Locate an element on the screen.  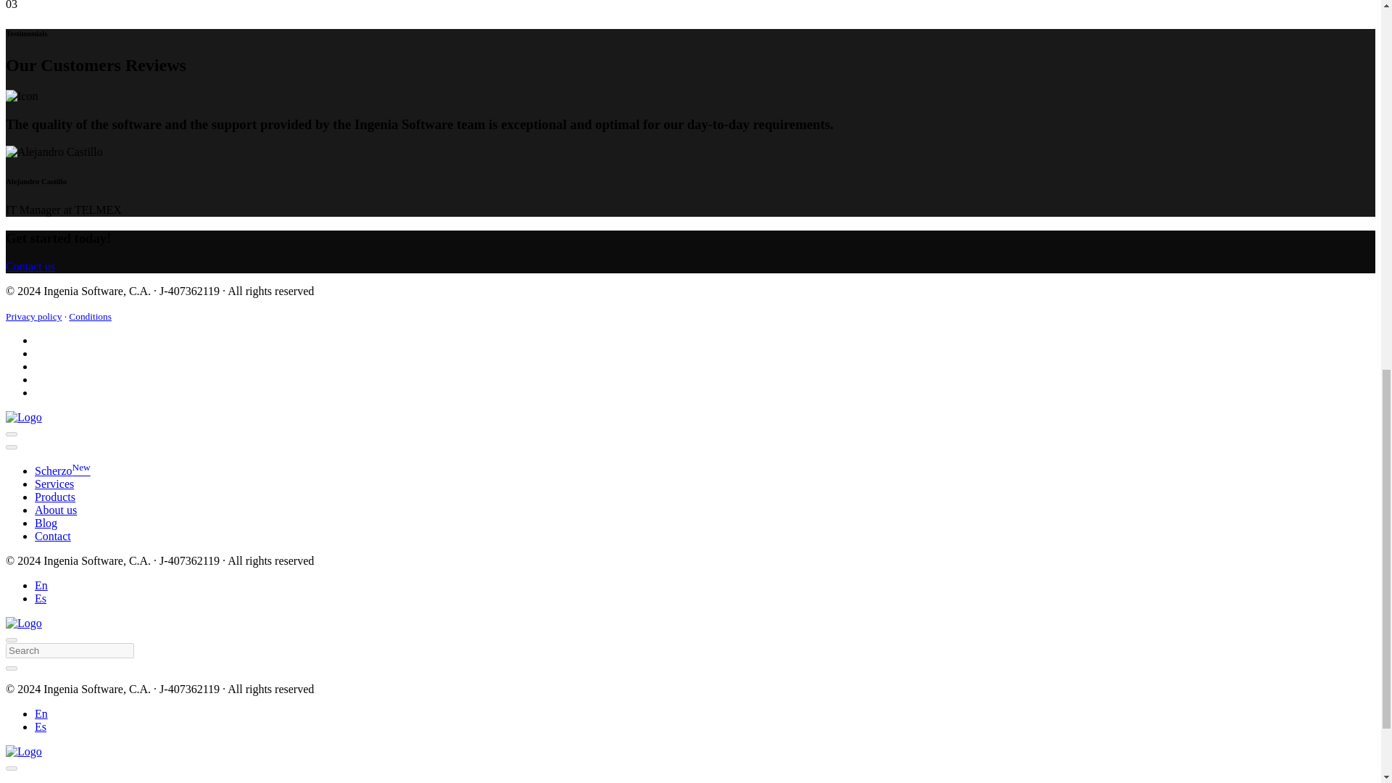
En is located at coordinates (41, 586).